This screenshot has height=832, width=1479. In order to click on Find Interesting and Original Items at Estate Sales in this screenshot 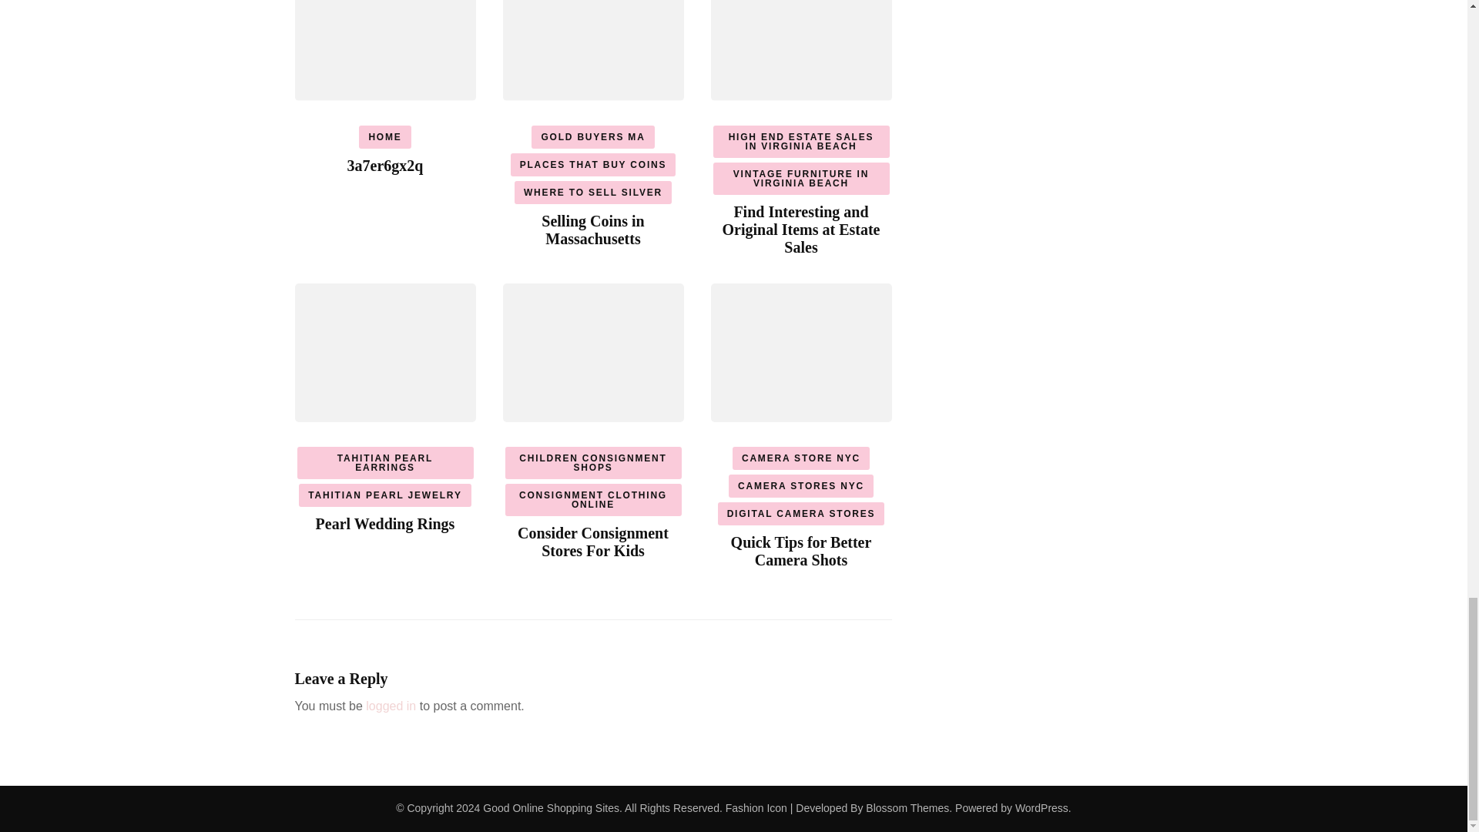, I will do `click(801, 229)`.